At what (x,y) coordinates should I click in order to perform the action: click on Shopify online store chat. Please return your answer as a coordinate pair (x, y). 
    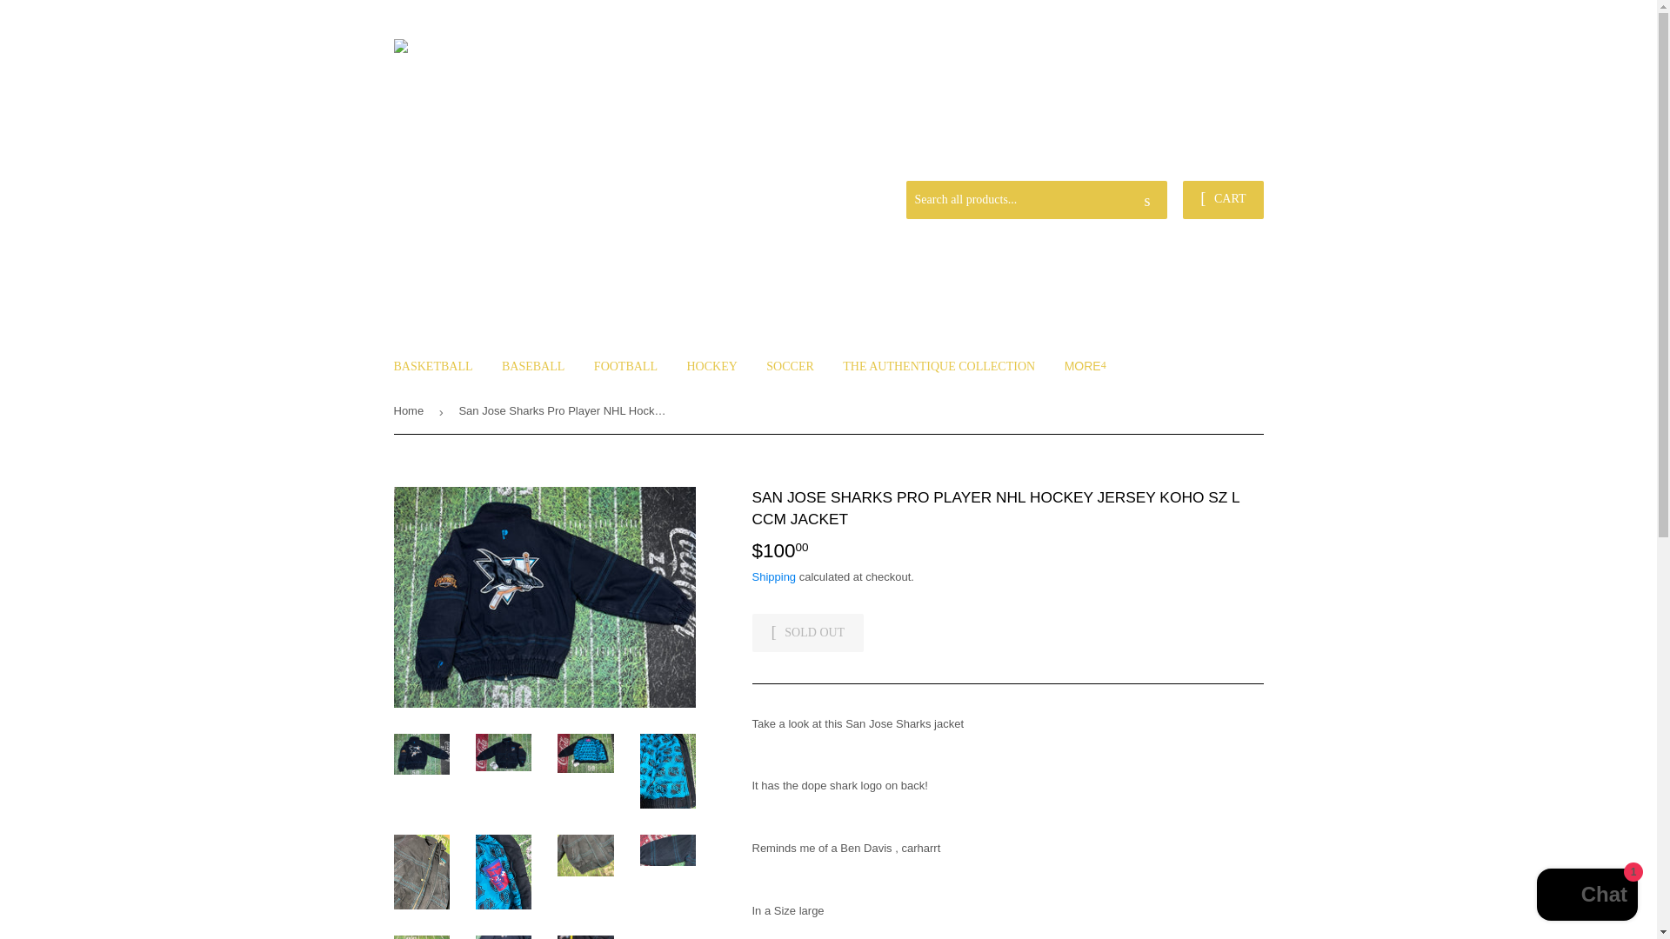
    Looking at the image, I should click on (1586, 896).